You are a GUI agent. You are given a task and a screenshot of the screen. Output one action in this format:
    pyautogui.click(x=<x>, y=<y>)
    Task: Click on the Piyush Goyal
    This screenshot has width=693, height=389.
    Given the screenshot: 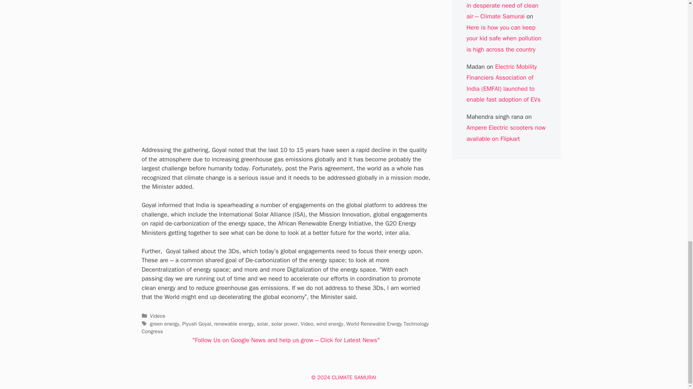 What is the action you would take?
    pyautogui.click(x=196, y=323)
    